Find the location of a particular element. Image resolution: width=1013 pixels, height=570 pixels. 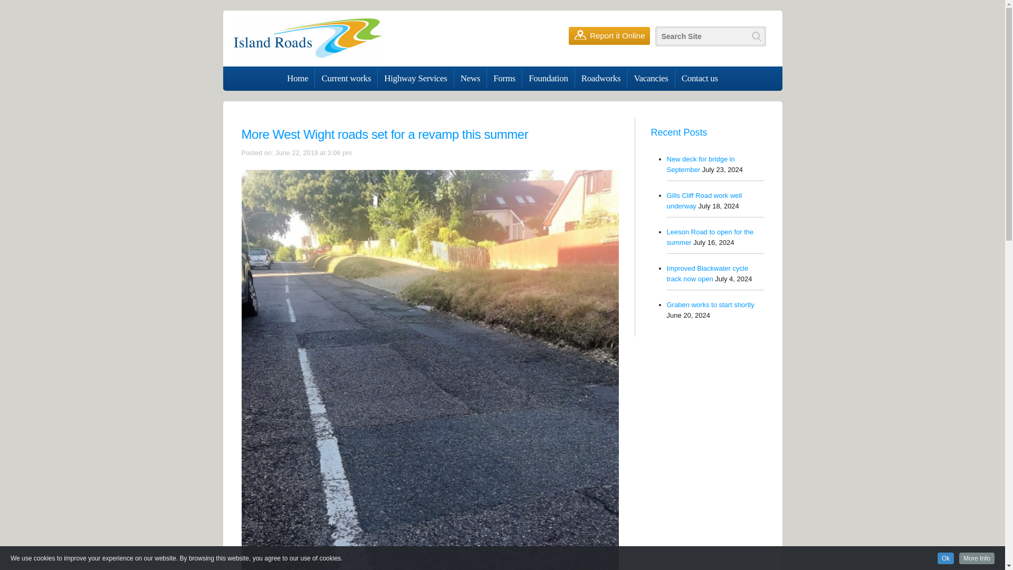

Roadworks is located at coordinates (601, 78).